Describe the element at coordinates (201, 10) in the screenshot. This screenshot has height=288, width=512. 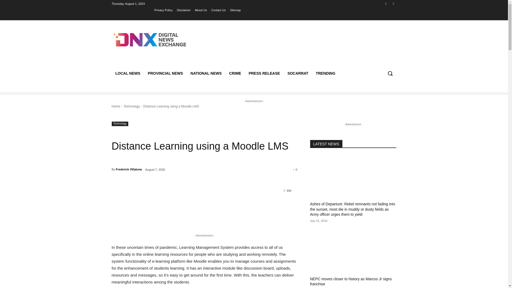
I see `About Us` at that location.